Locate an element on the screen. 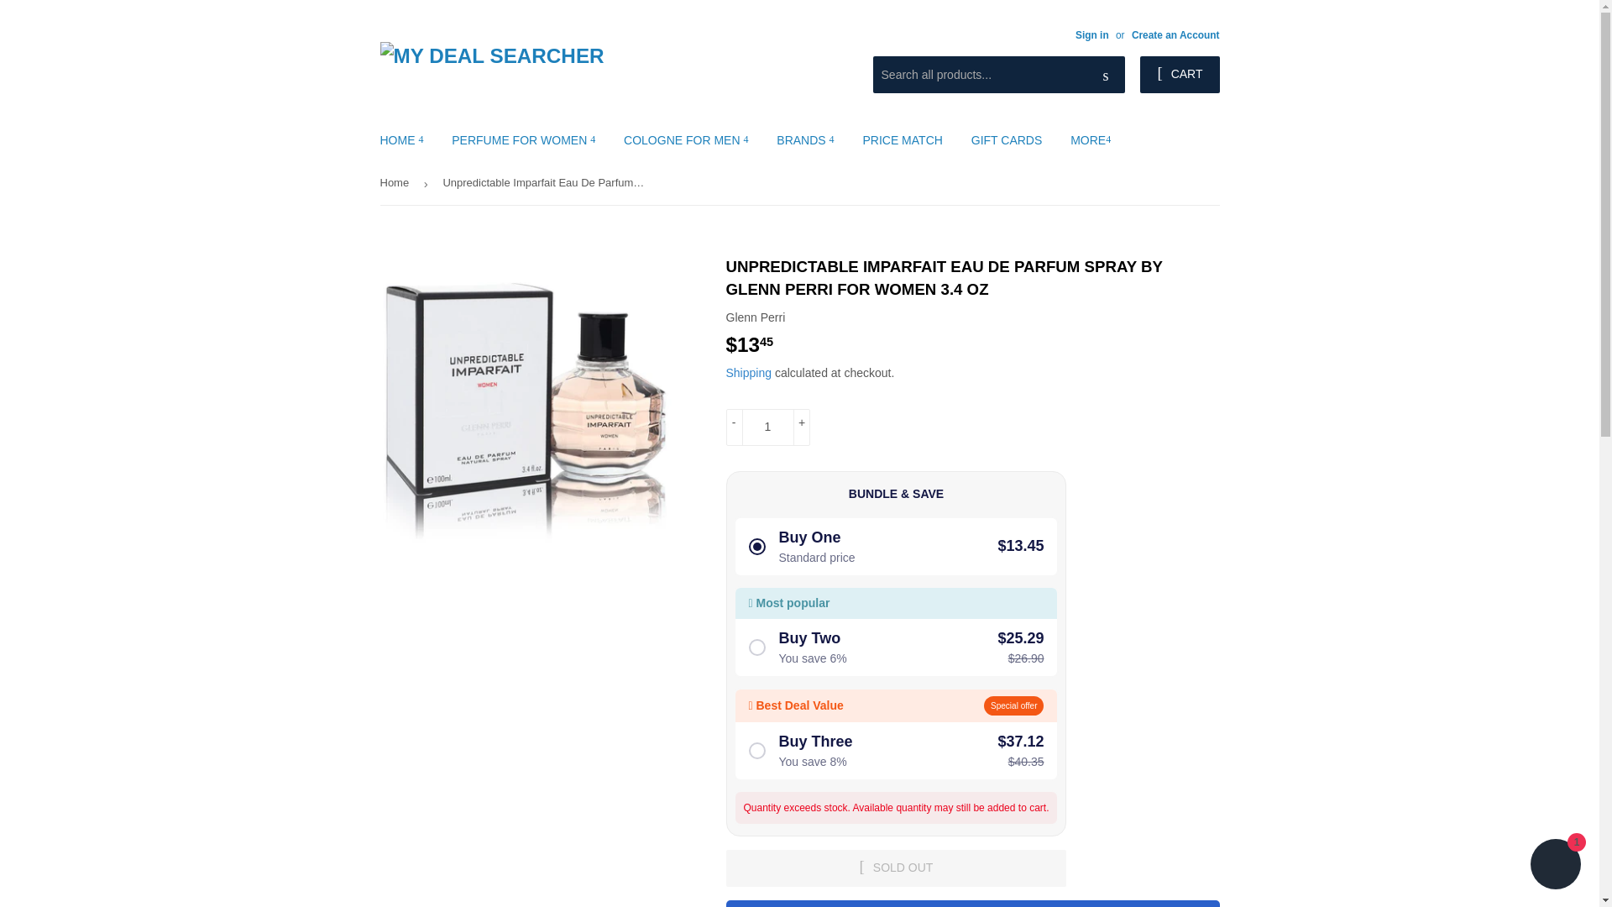  1 is located at coordinates (767, 427).